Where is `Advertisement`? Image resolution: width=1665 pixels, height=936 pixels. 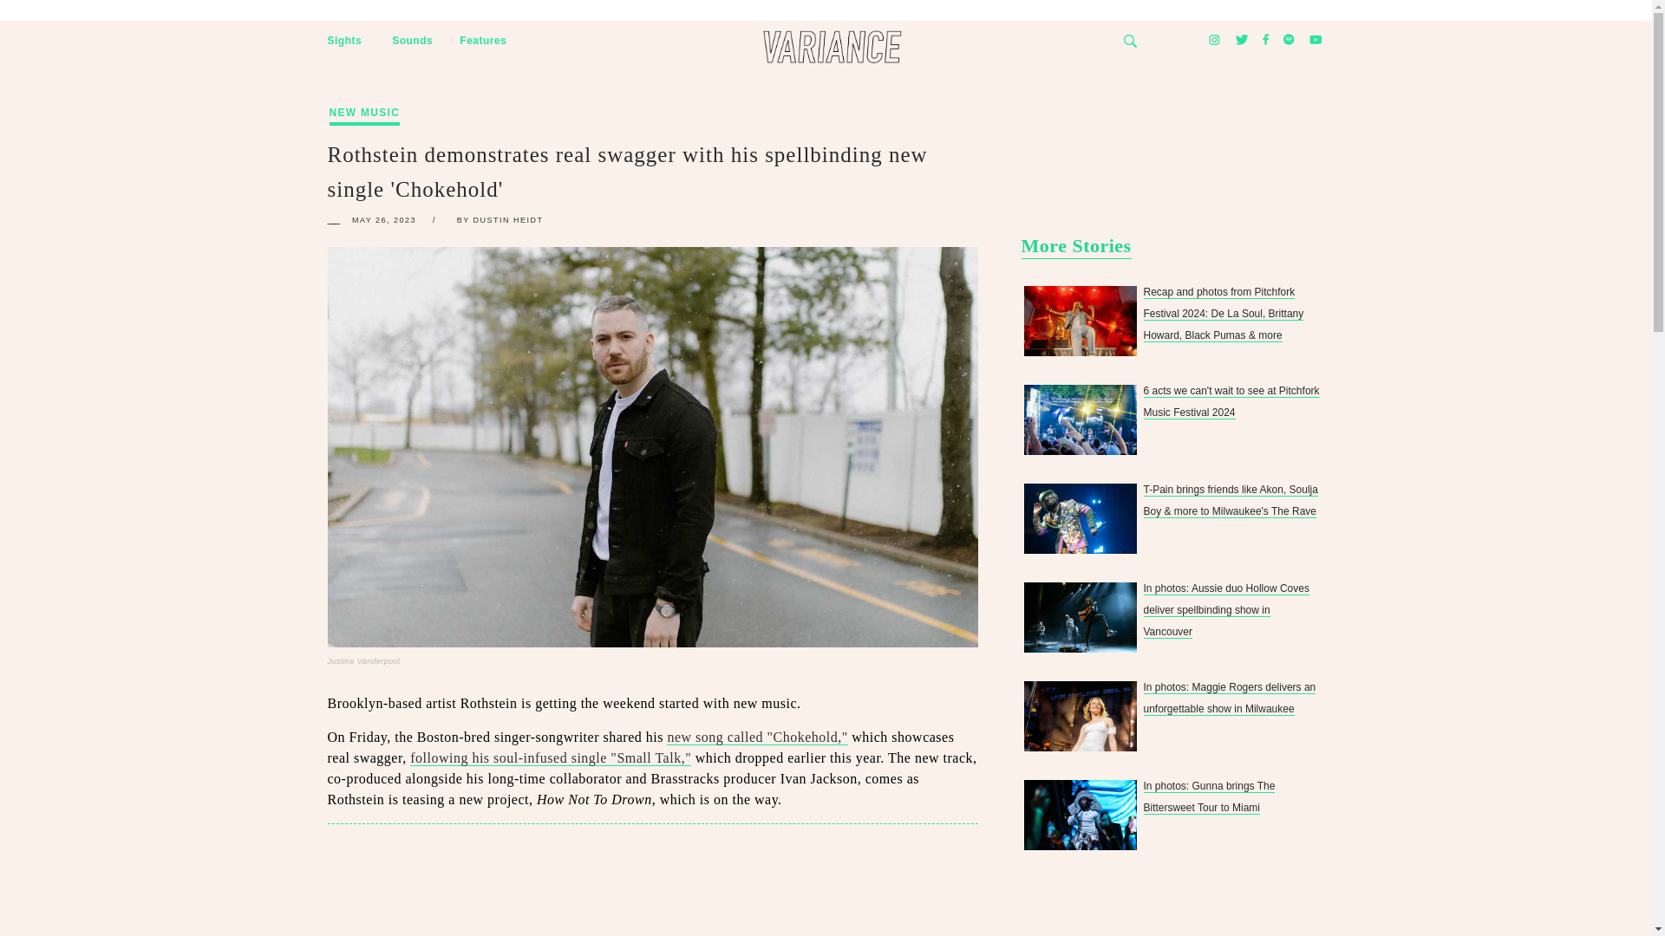 Advertisement is located at coordinates (653, 888).